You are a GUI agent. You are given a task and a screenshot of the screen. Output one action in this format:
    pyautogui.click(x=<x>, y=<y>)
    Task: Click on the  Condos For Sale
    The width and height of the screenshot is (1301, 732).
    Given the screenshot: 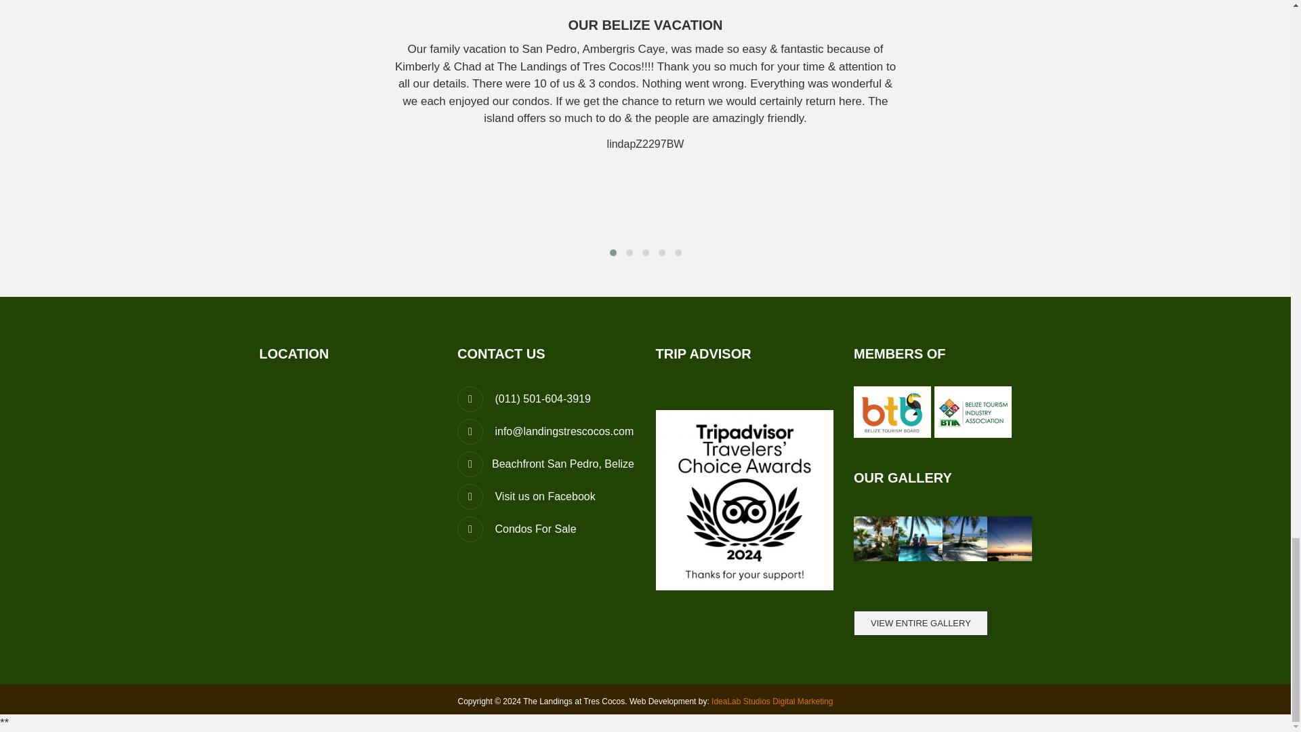 What is the action you would take?
    pyautogui.click(x=516, y=529)
    